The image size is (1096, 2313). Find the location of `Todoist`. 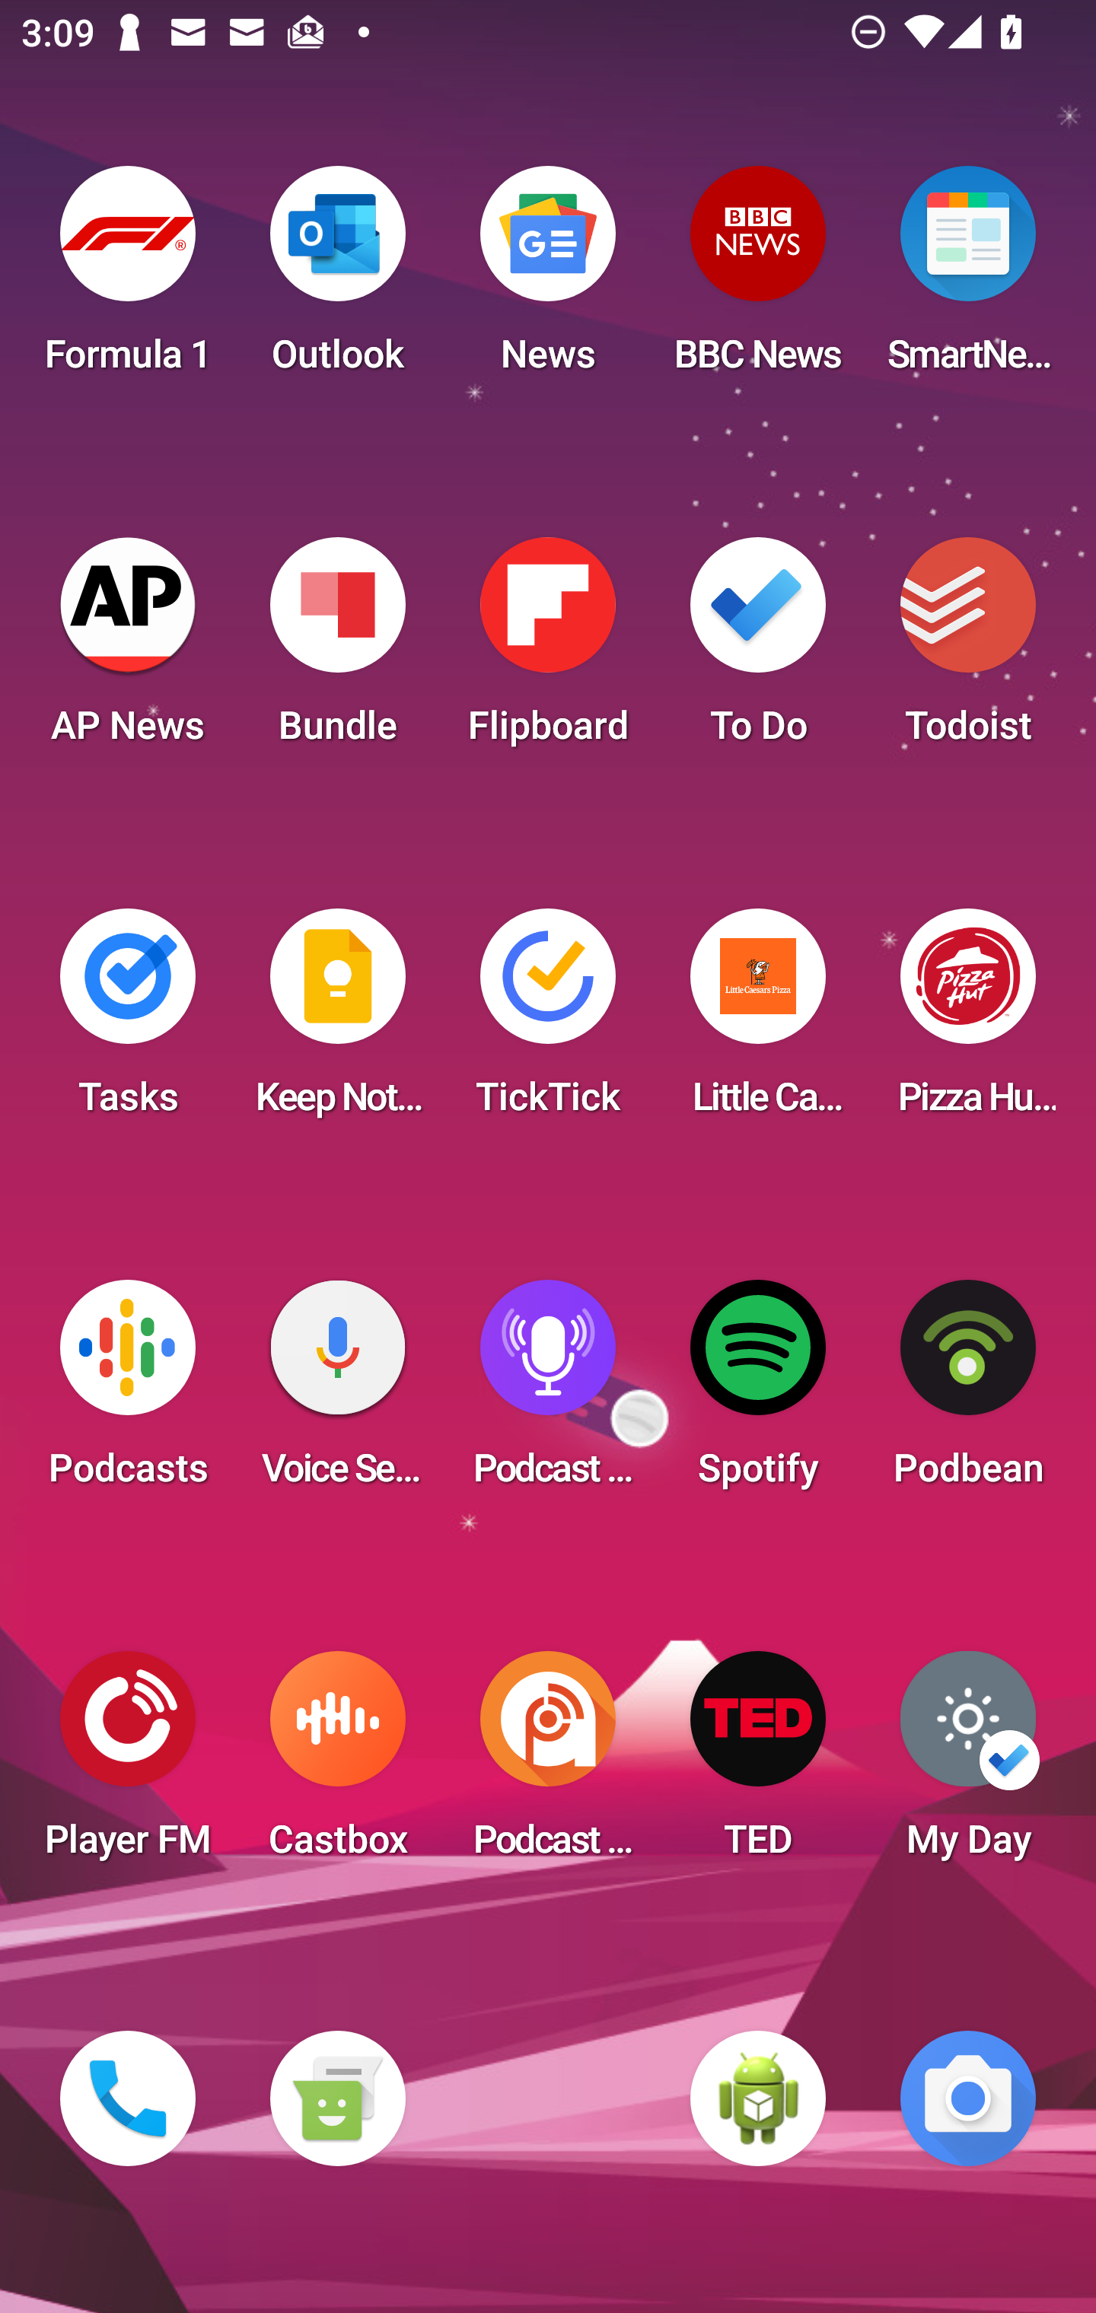

Todoist is located at coordinates (968, 650).